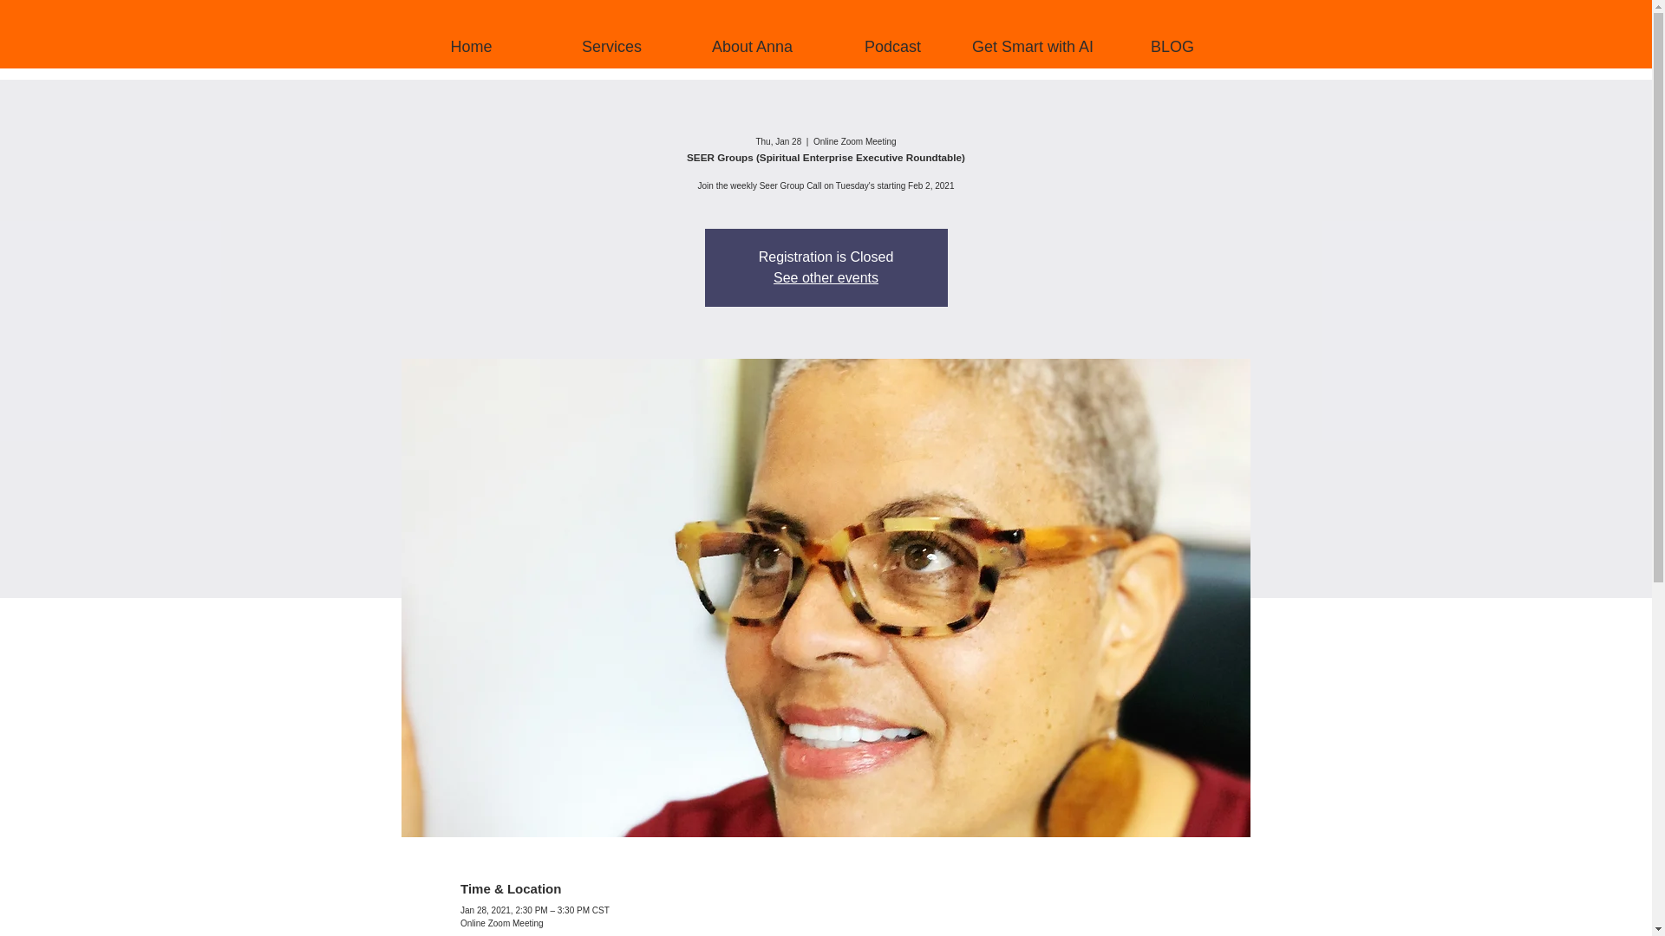 The height and width of the screenshot is (936, 1665). What do you see at coordinates (891, 47) in the screenshot?
I see `Podcast` at bounding box center [891, 47].